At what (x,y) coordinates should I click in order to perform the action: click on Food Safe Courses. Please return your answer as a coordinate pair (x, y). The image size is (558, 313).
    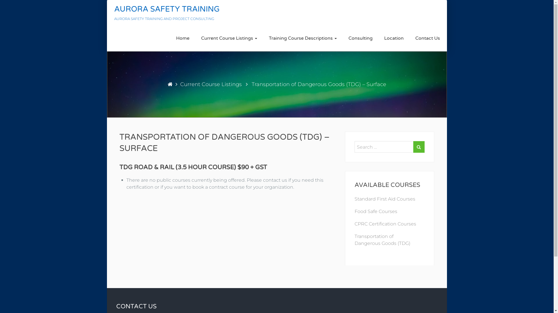
    Looking at the image, I should click on (376, 212).